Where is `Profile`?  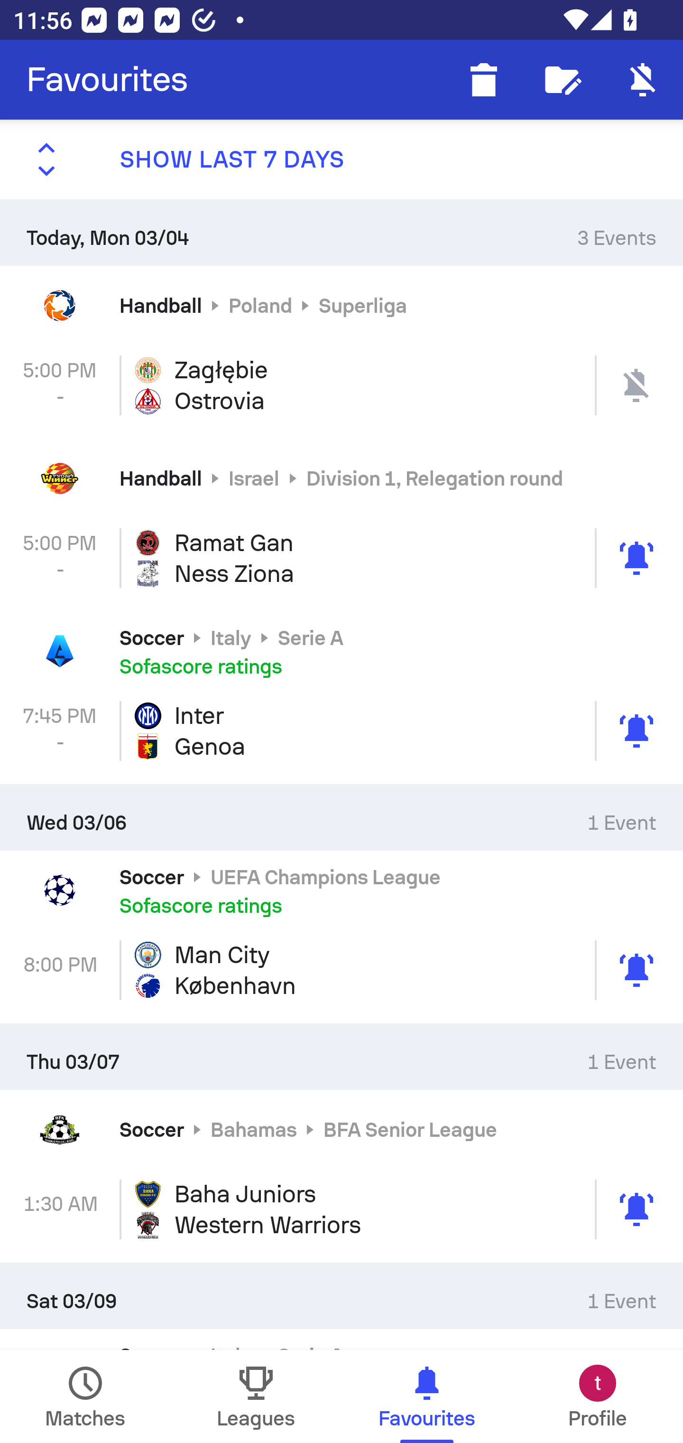
Profile is located at coordinates (598, 1396).